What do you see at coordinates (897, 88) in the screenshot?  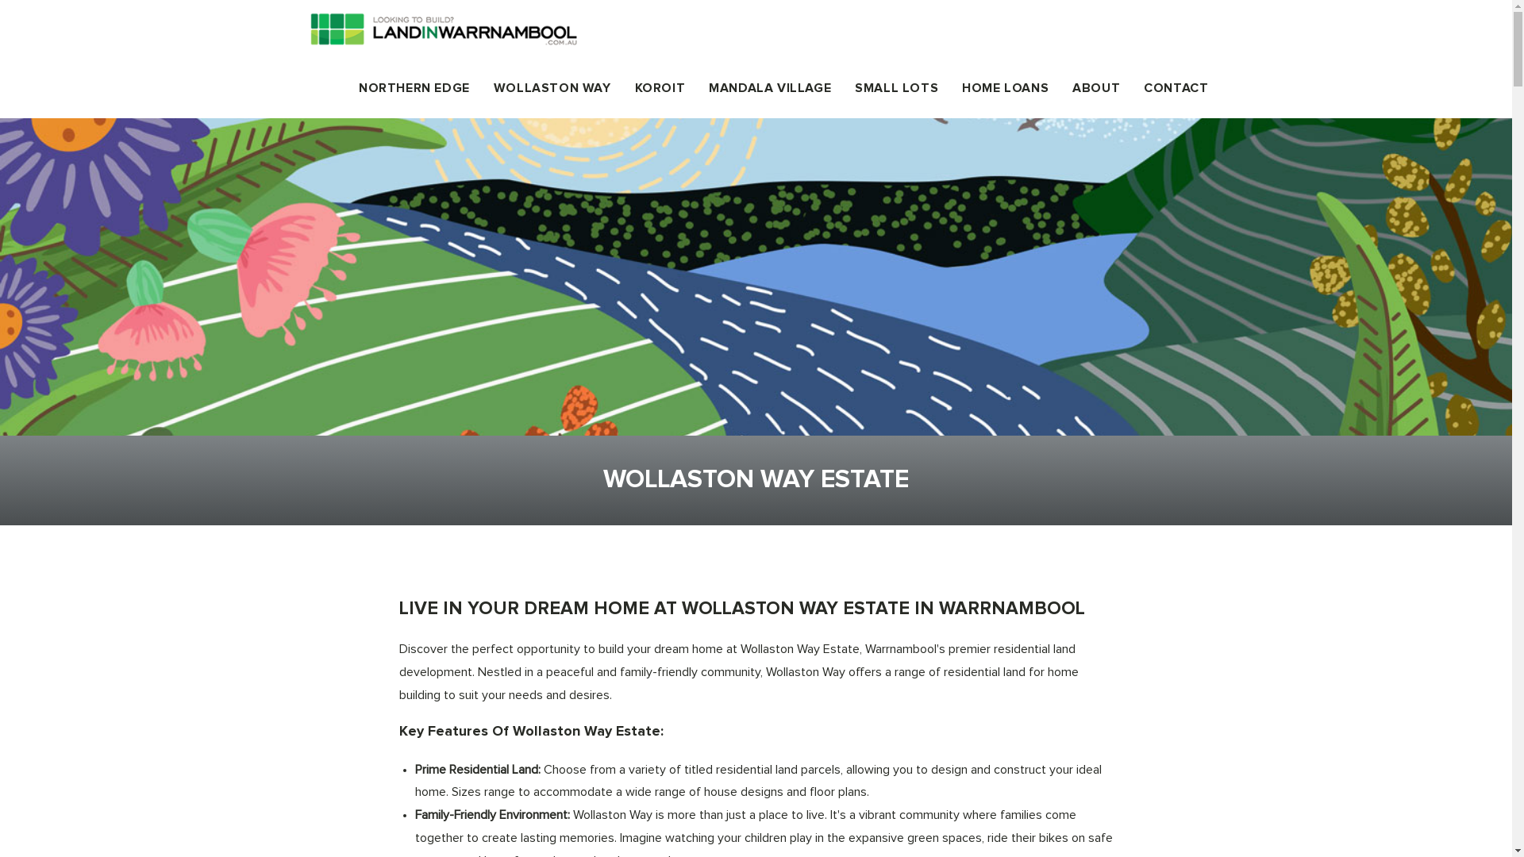 I see `SMALL LOTS` at bounding box center [897, 88].